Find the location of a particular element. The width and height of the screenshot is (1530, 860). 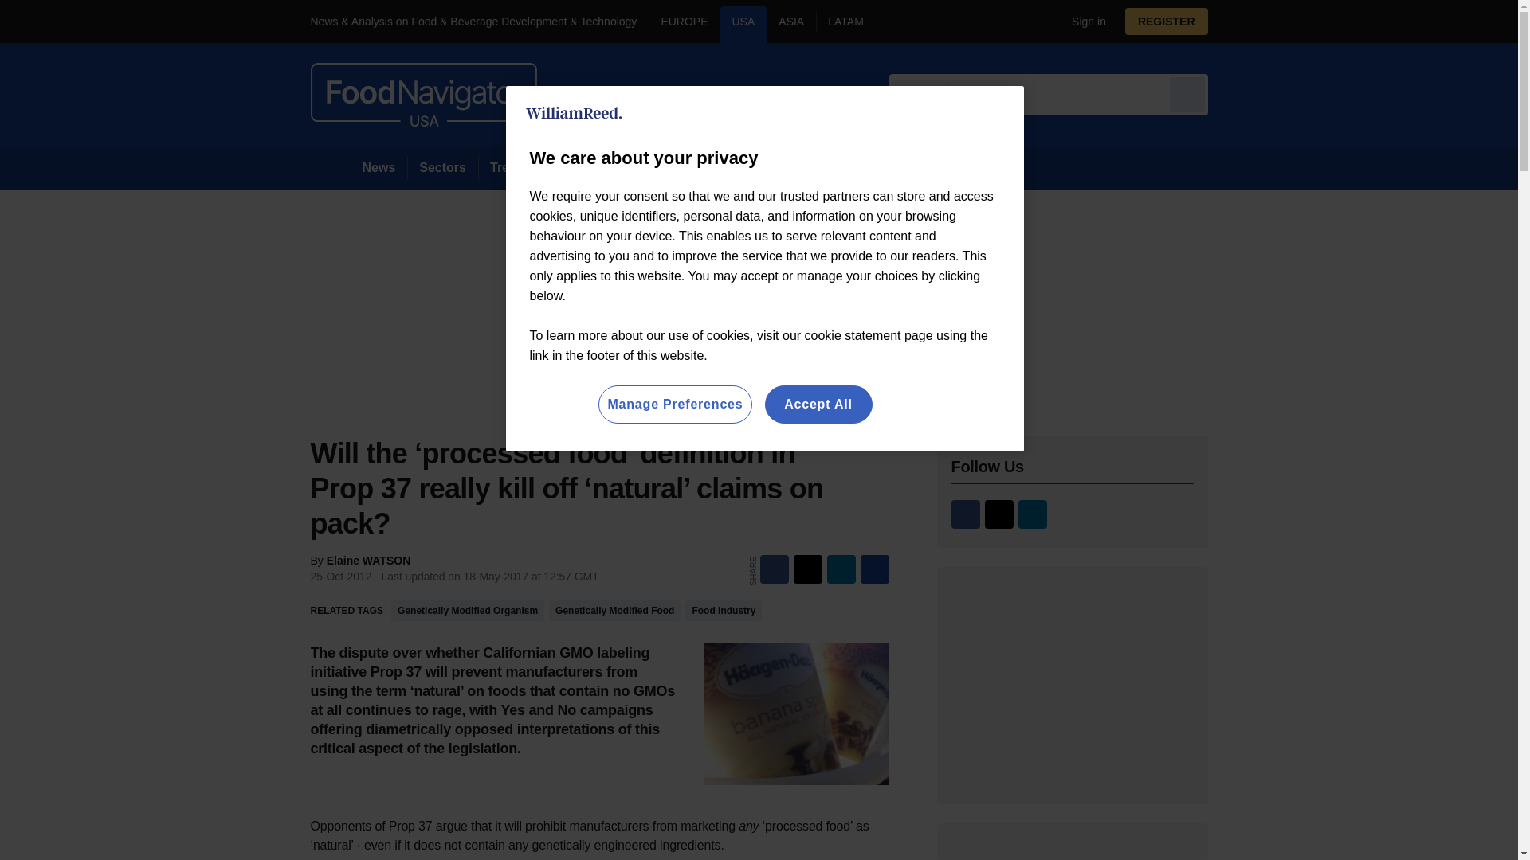

Home is located at coordinates (330, 167).